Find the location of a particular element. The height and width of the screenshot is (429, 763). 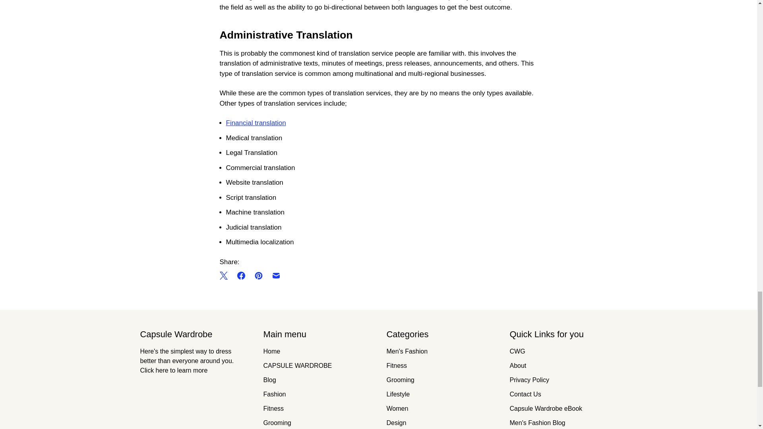

Financial translation is located at coordinates (256, 123).